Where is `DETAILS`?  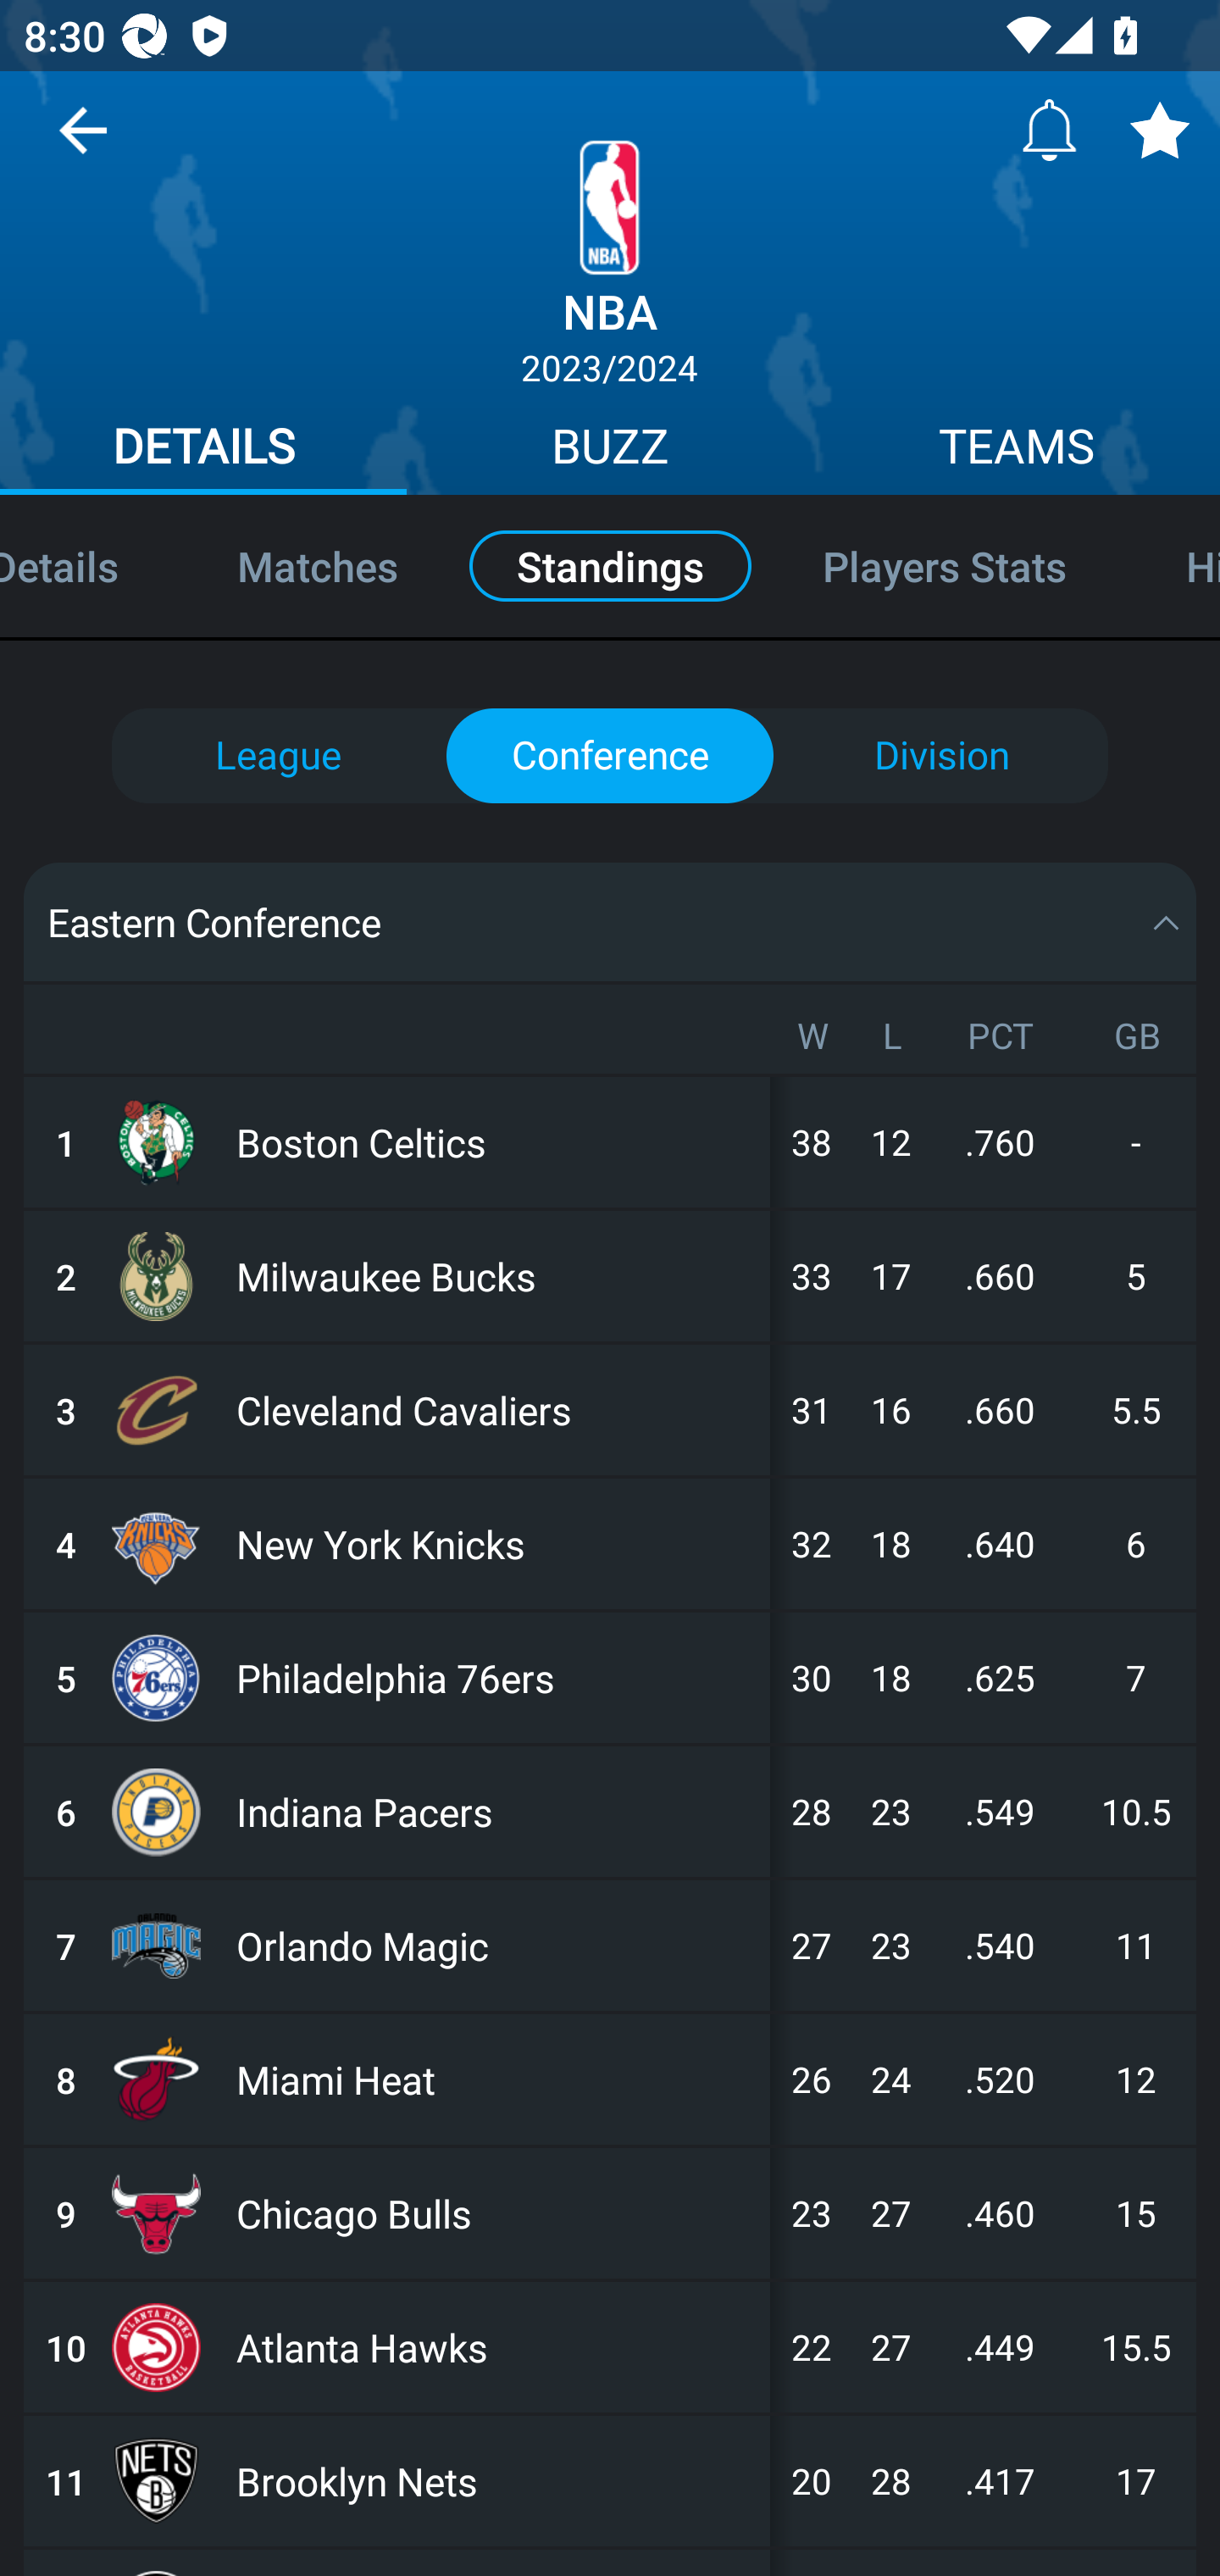
DETAILS is located at coordinates (203, 451).